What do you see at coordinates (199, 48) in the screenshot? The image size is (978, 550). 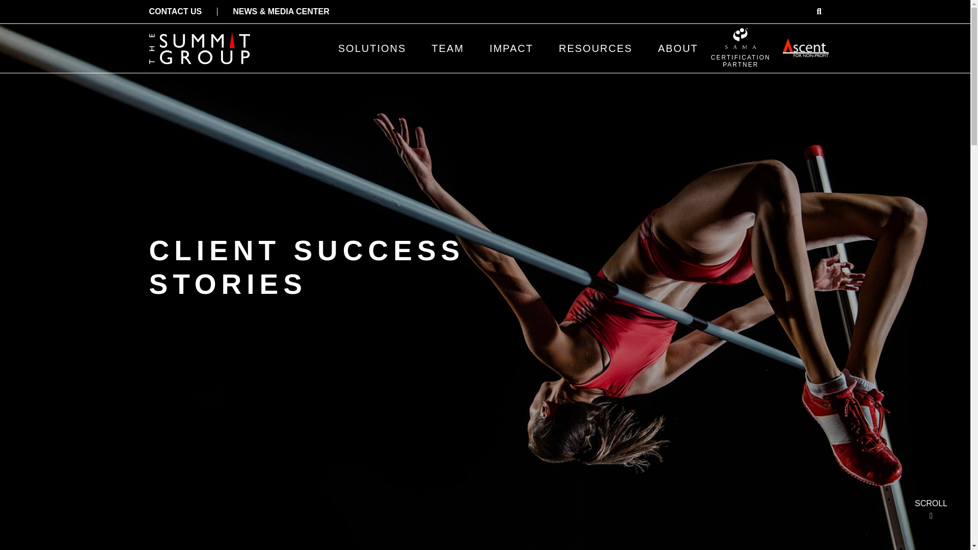 I see `Home` at bounding box center [199, 48].